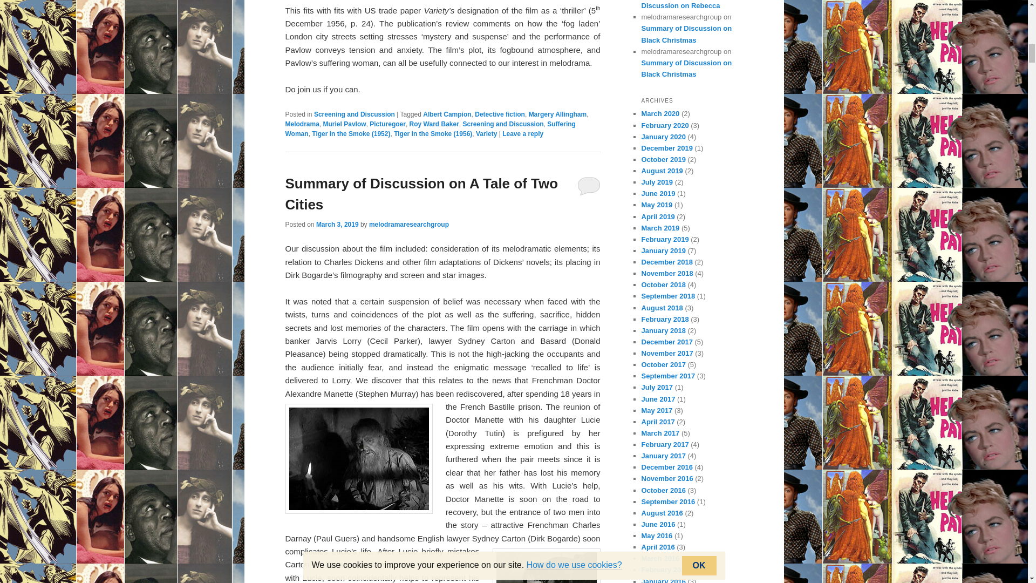 This screenshot has width=1036, height=583. What do you see at coordinates (500, 114) in the screenshot?
I see `Detective fiction` at bounding box center [500, 114].